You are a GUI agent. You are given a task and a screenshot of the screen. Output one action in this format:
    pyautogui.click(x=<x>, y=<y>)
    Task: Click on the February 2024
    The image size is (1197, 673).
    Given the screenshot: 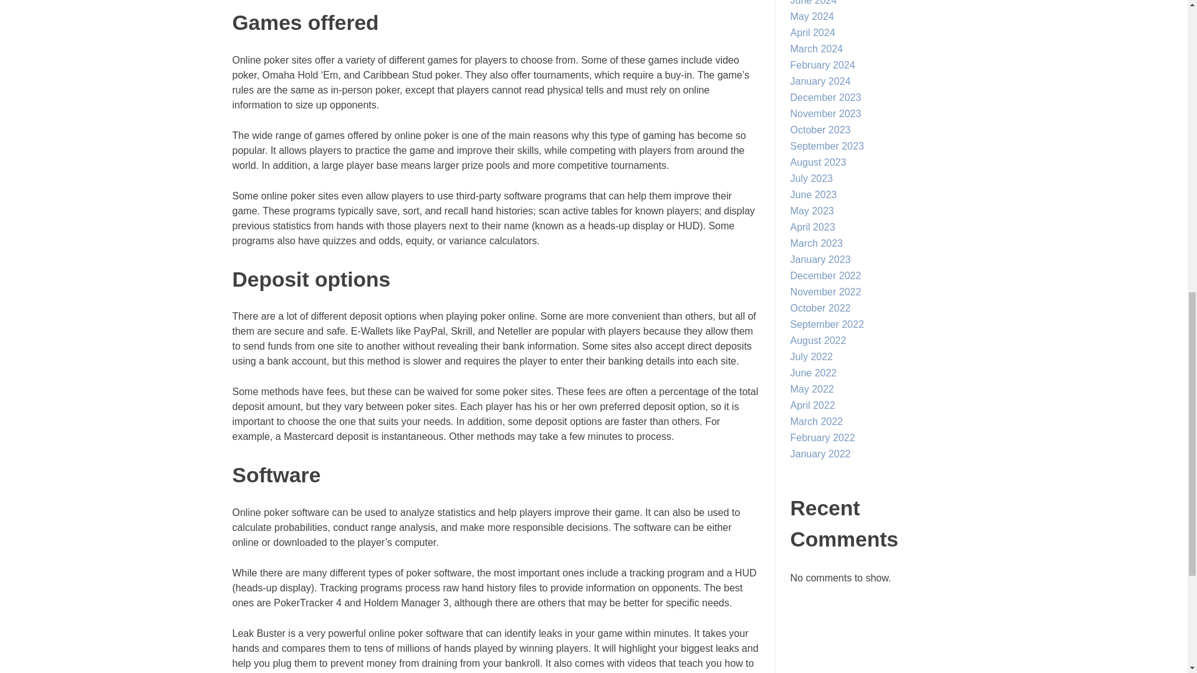 What is the action you would take?
    pyautogui.click(x=823, y=65)
    